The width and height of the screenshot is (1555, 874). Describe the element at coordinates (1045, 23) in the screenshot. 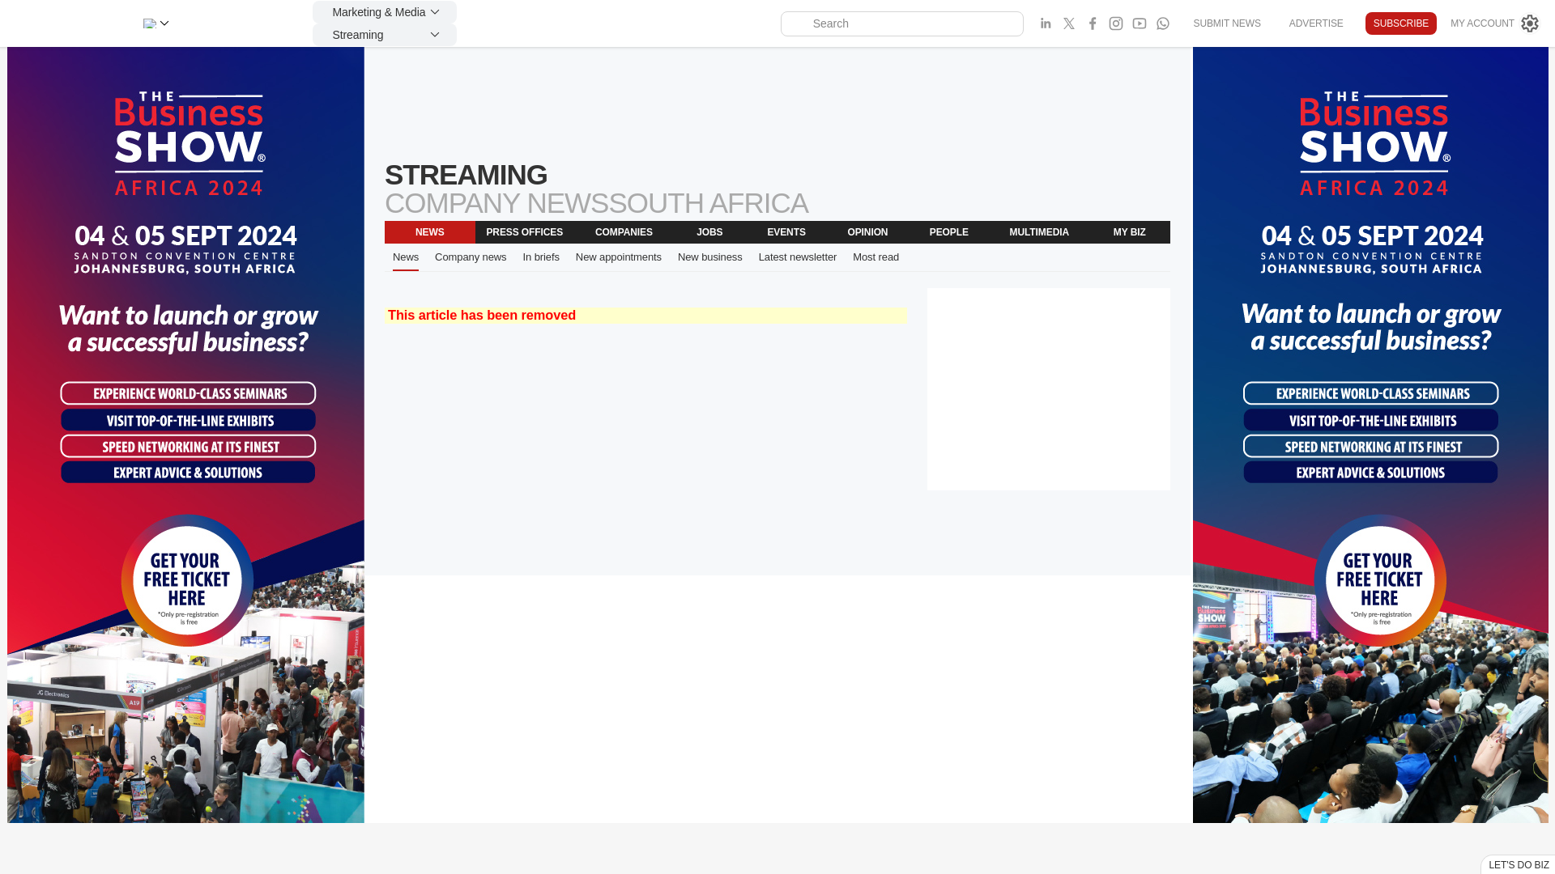

I see `Bizcommunity linked` at that location.